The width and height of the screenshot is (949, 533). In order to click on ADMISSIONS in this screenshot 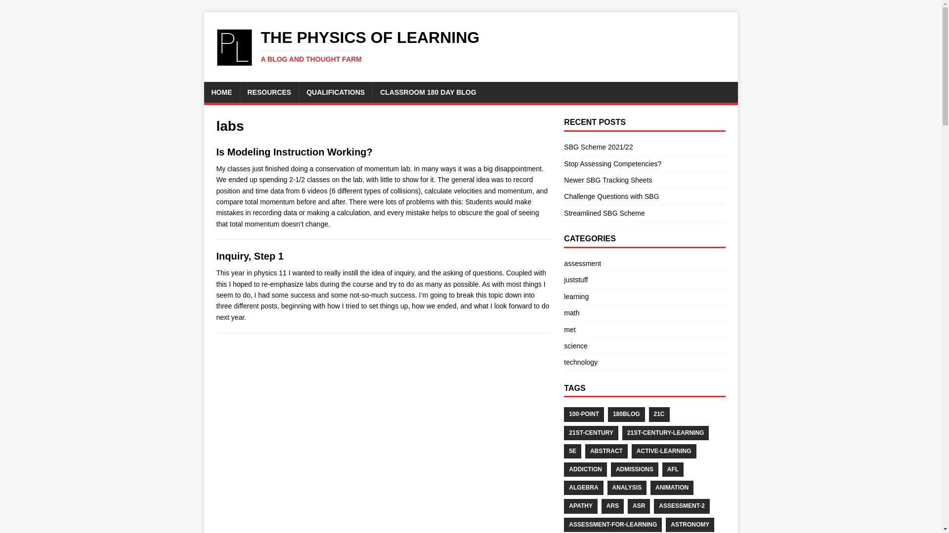, I will do `click(635, 469)`.